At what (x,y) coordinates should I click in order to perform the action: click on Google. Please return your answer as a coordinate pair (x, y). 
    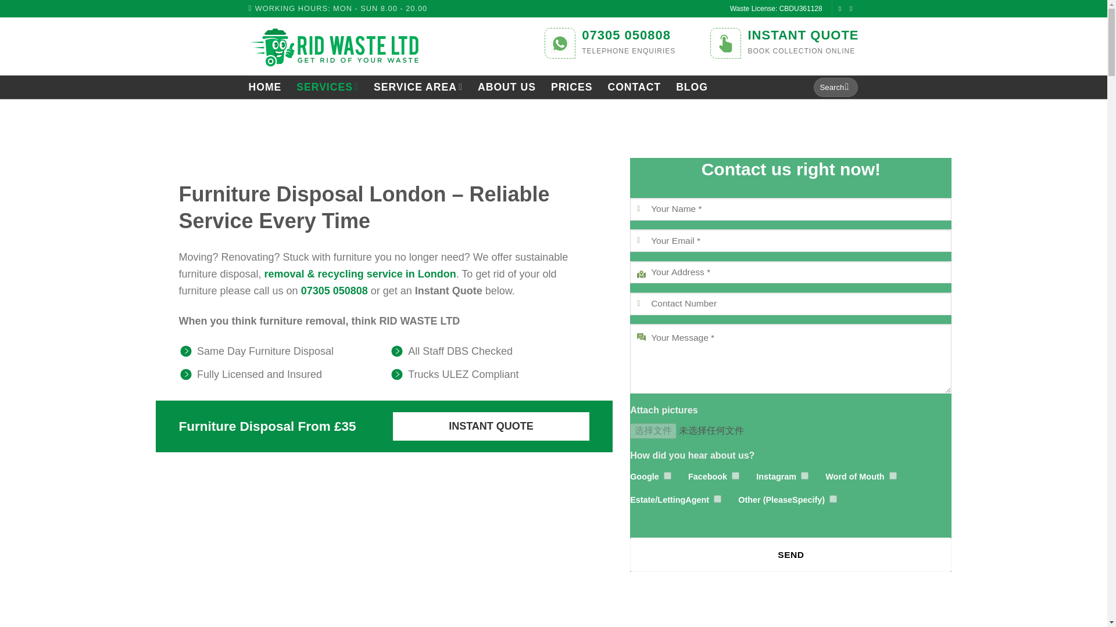
    Looking at the image, I should click on (667, 476).